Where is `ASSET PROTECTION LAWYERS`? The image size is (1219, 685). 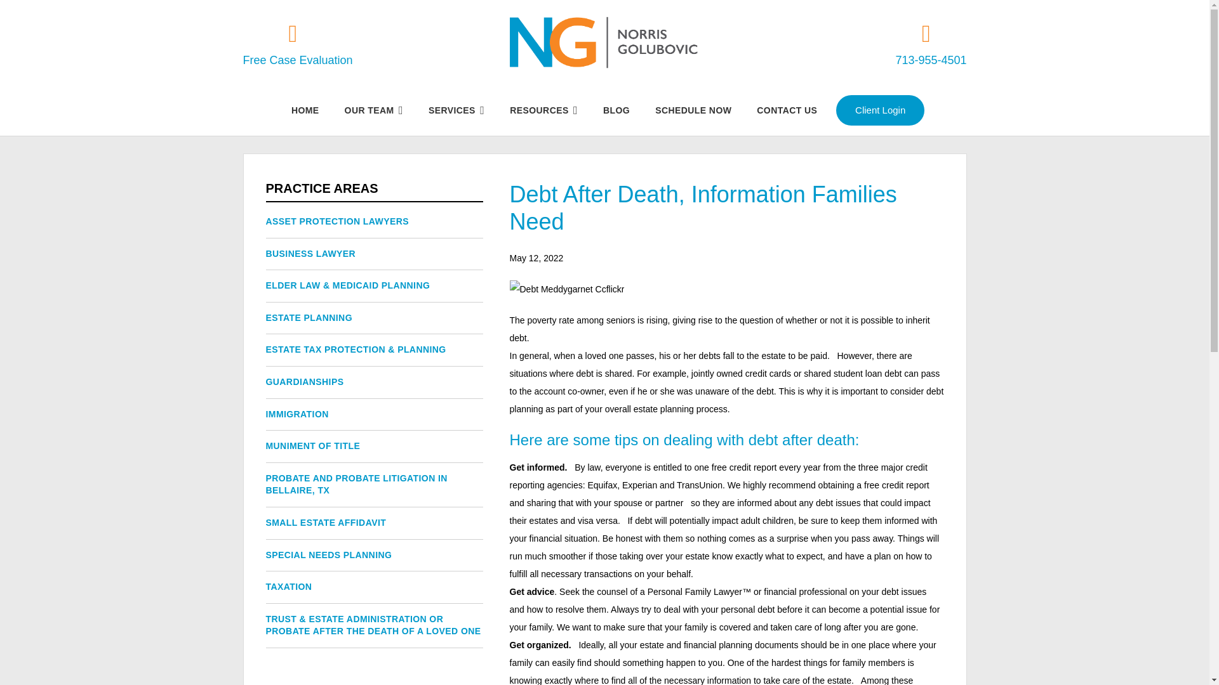
ASSET PROTECTION LAWYERS is located at coordinates (336, 221).